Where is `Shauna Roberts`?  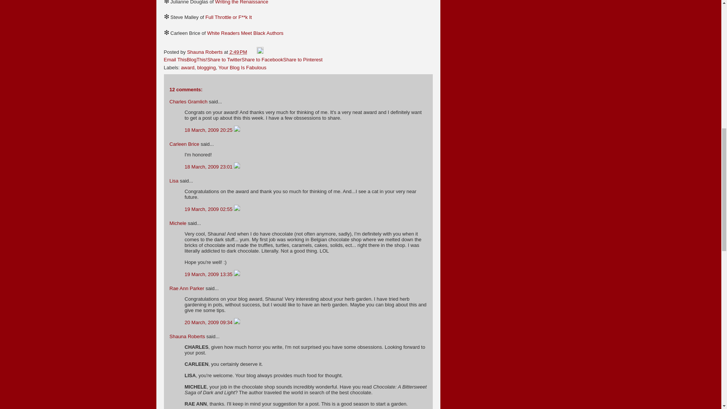
Shauna Roberts is located at coordinates (205, 52).